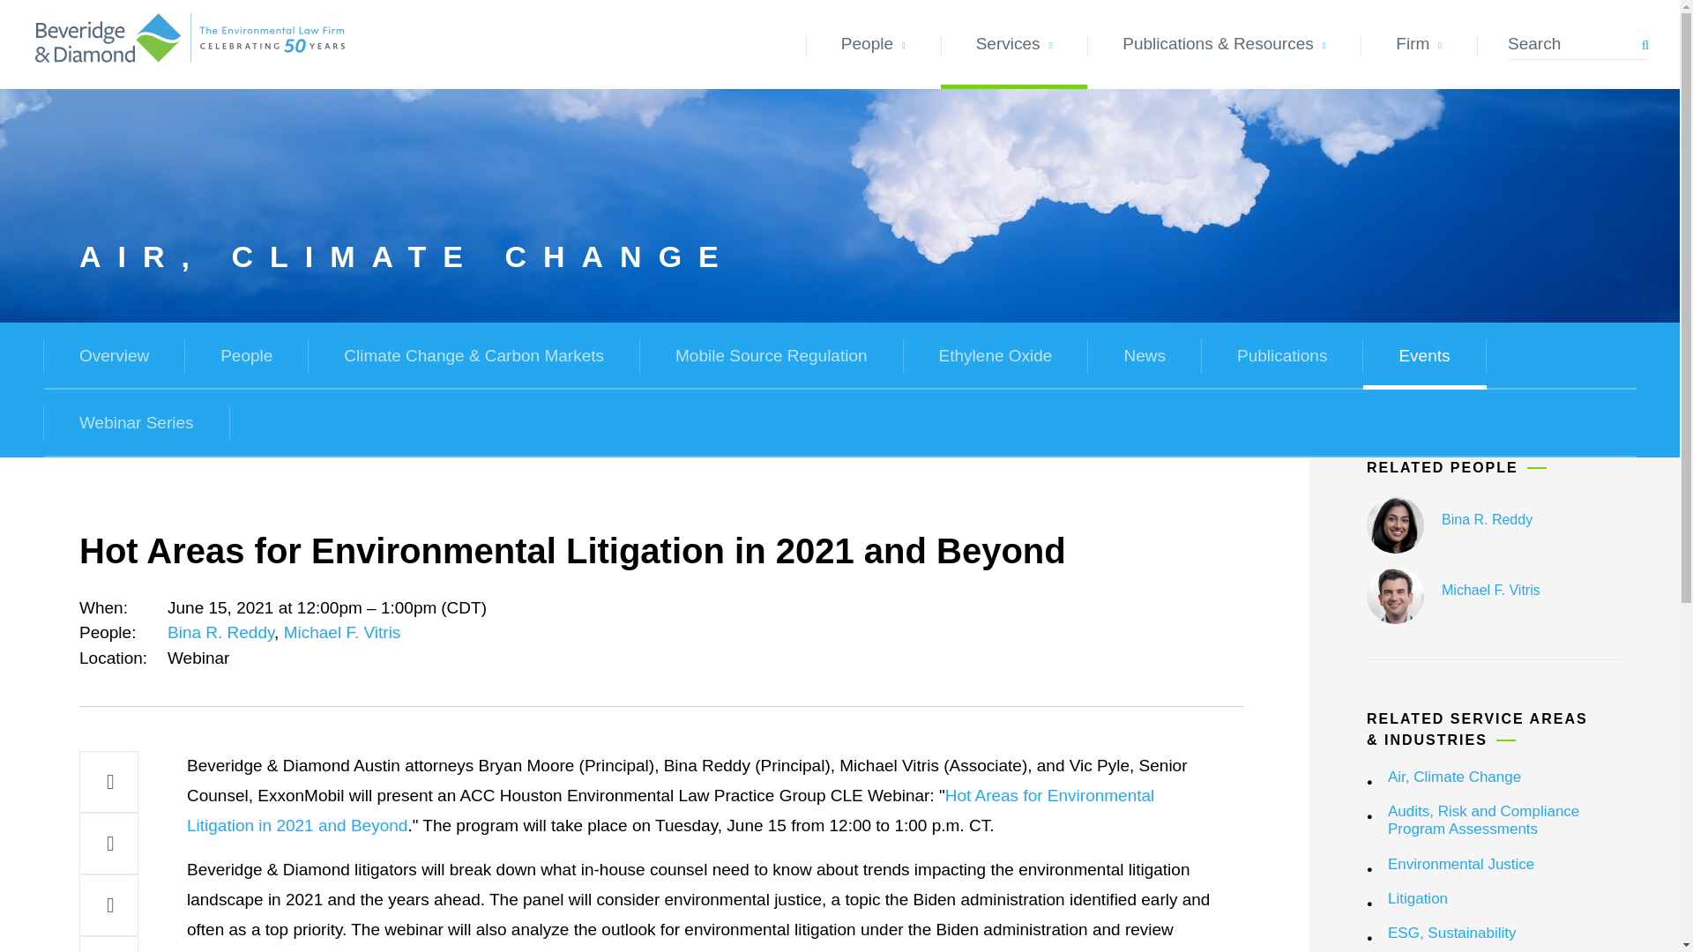  Describe the element at coordinates (1014, 44) in the screenshot. I see `Services` at that location.